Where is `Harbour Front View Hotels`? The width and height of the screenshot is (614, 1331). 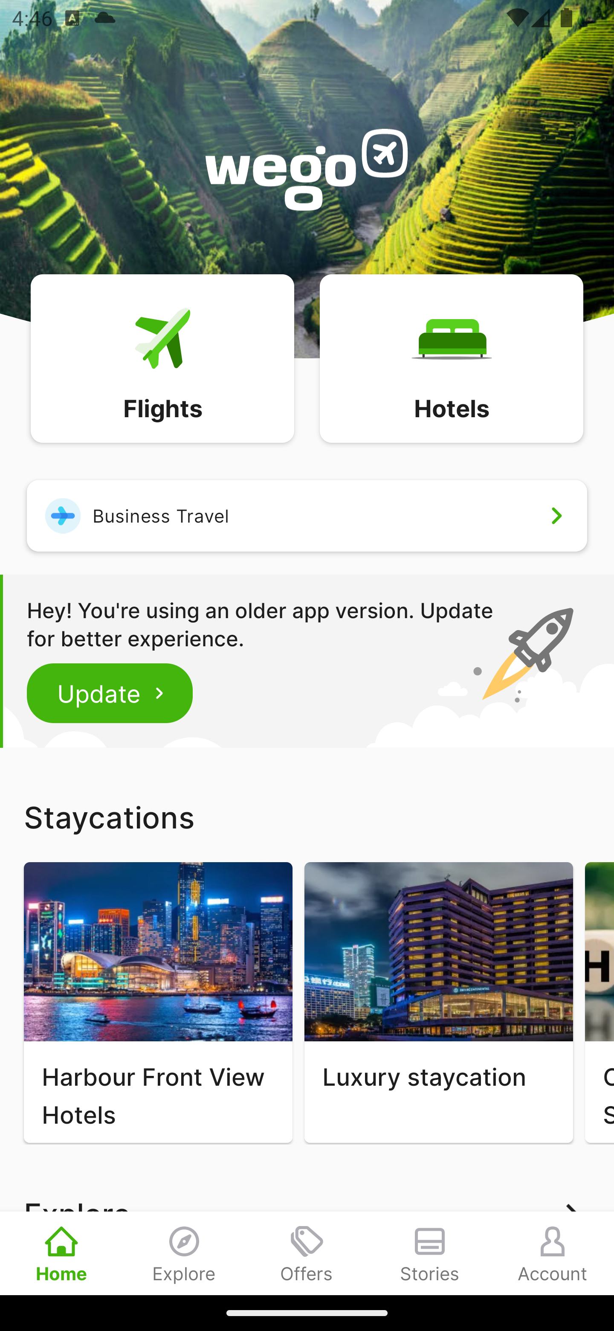
Harbour Front View Hotels is located at coordinates (158, 1003).